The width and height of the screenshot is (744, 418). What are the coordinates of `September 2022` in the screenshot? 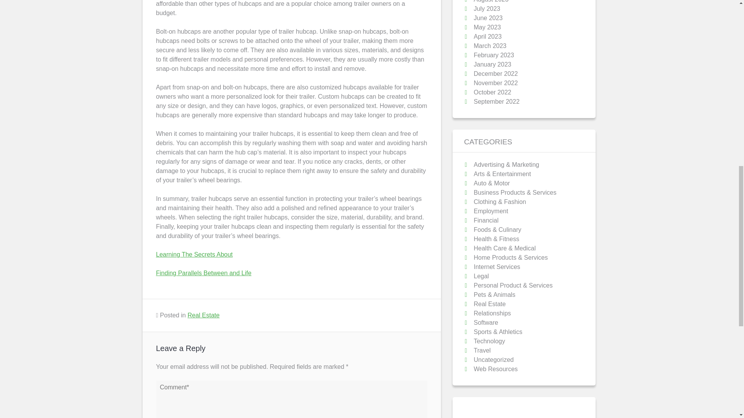 It's located at (496, 101).